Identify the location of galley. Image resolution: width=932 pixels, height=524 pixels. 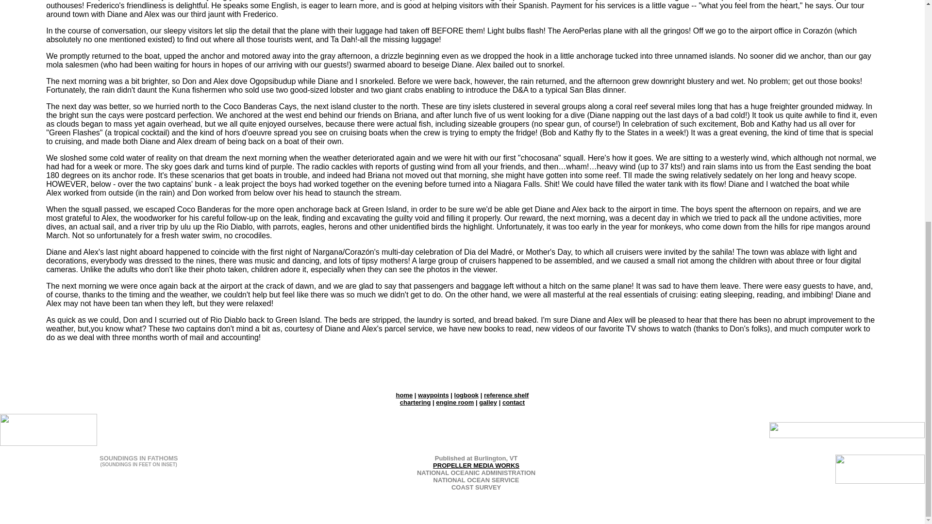
(487, 402).